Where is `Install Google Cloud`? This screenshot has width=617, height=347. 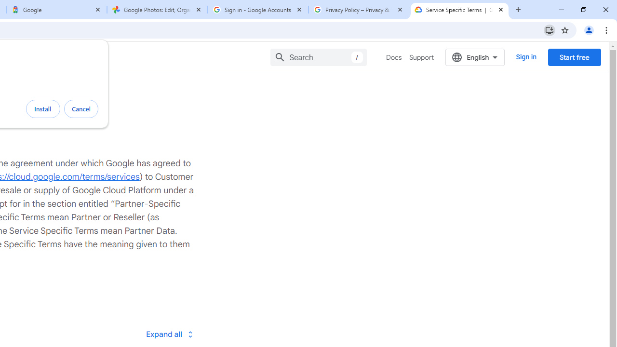 Install Google Cloud is located at coordinates (550, 30).